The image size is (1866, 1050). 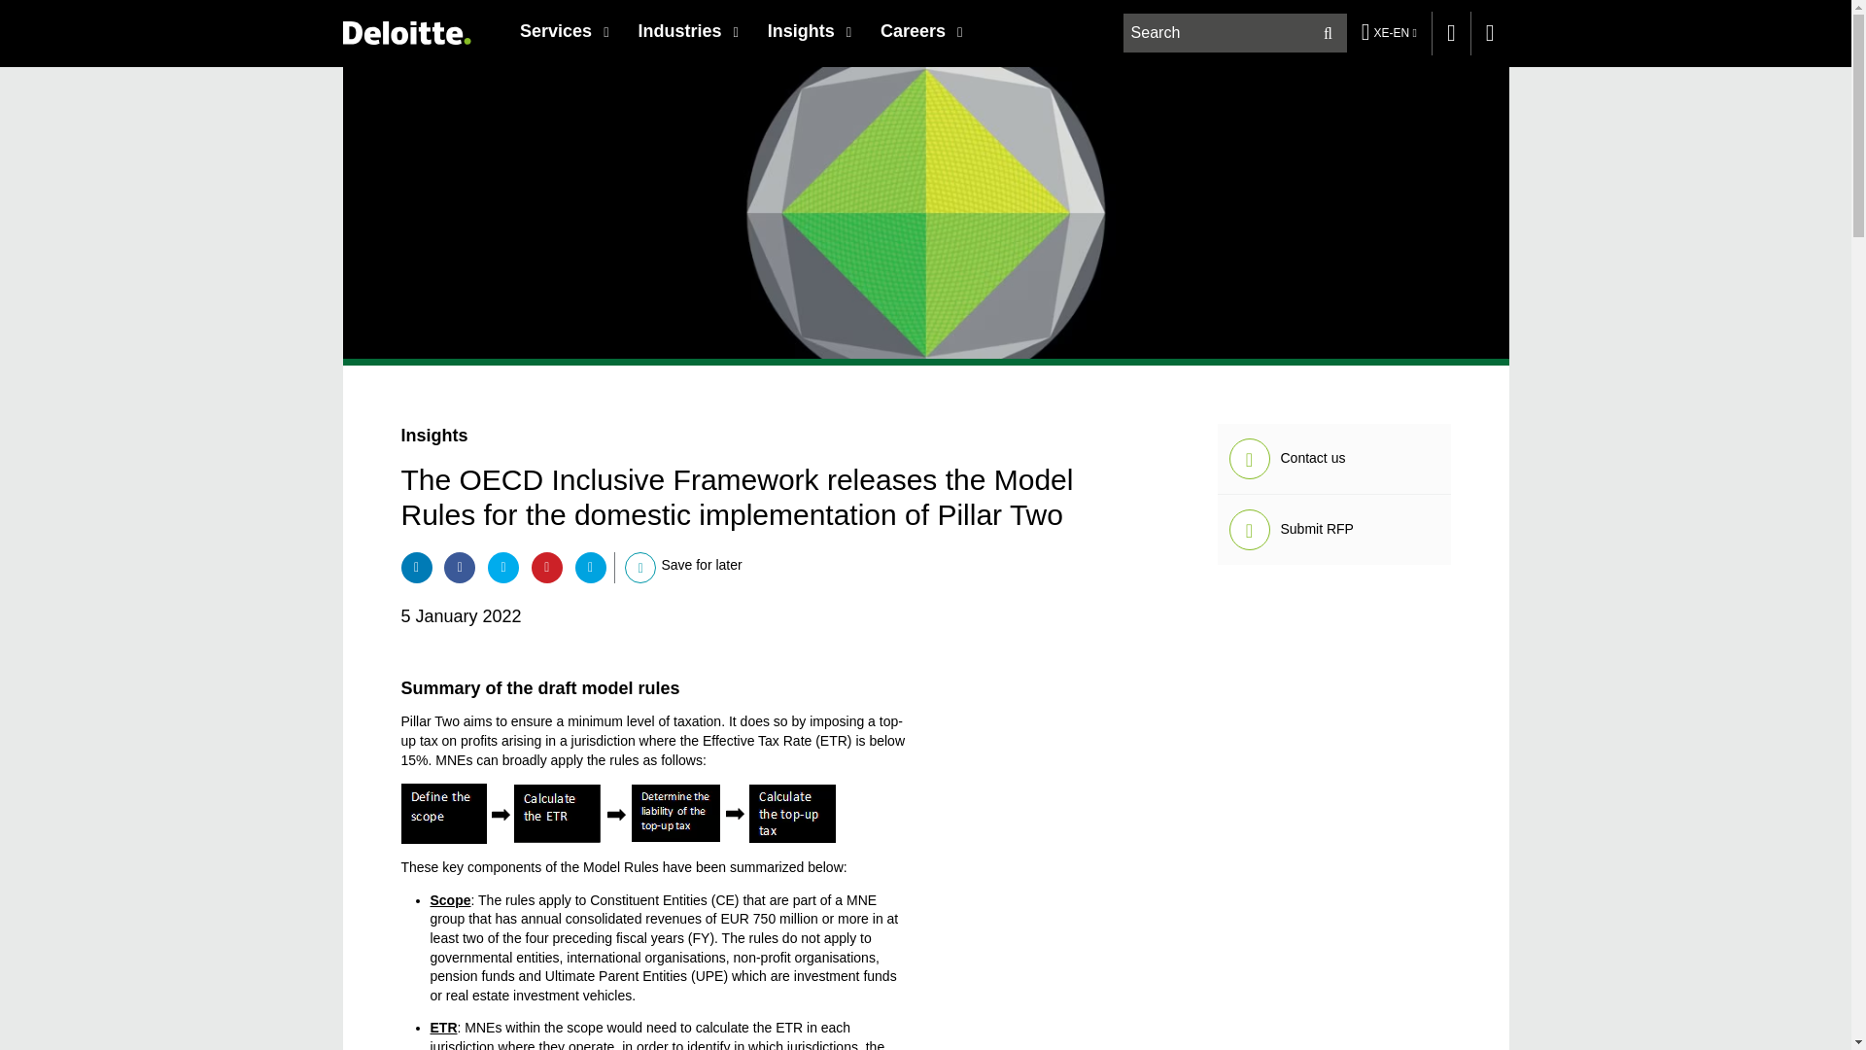 What do you see at coordinates (591, 568) in the screenshot?
I see `Share by email` at bounding box center [591, 568].